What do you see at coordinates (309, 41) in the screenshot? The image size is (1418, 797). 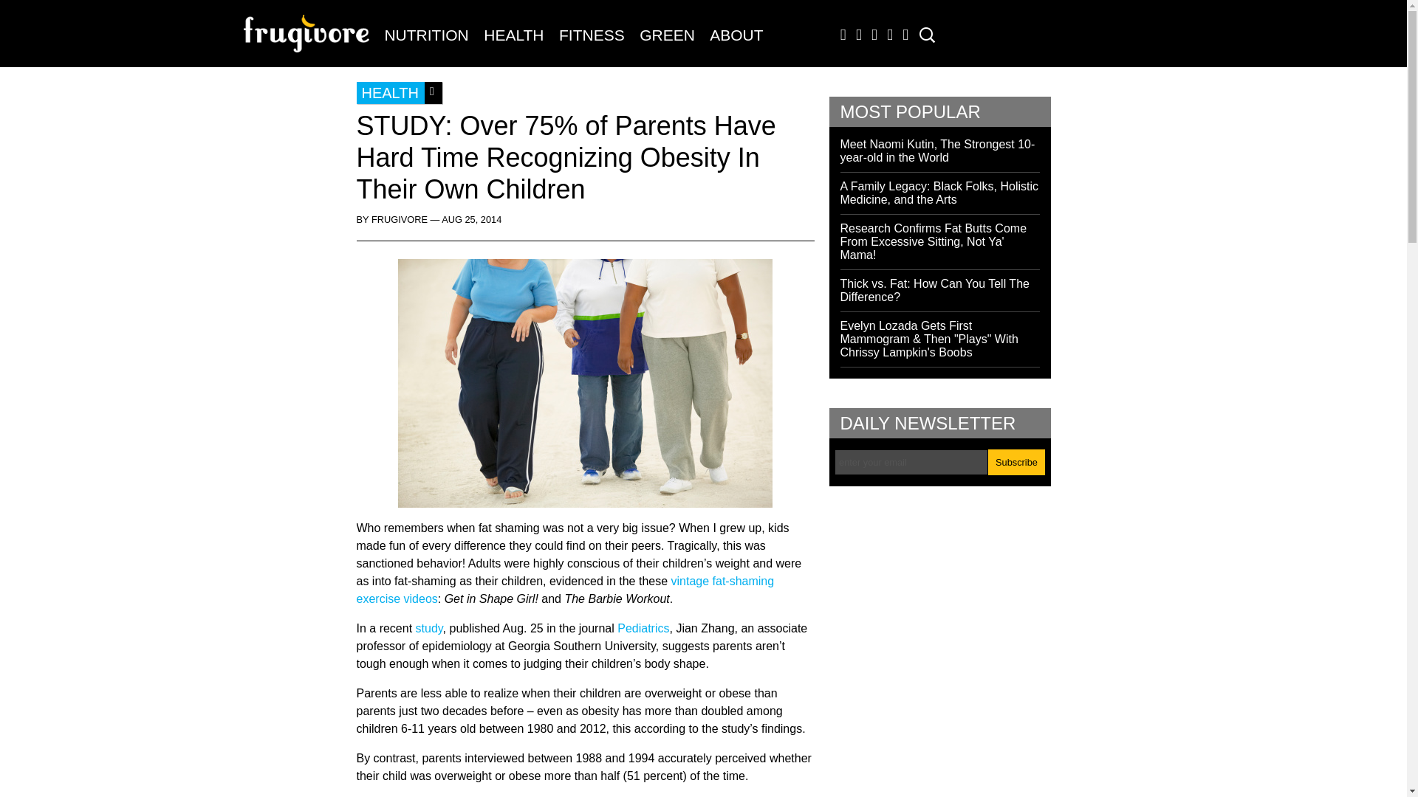 I see `FRUGIVORE` at bounding box center [309, 41].